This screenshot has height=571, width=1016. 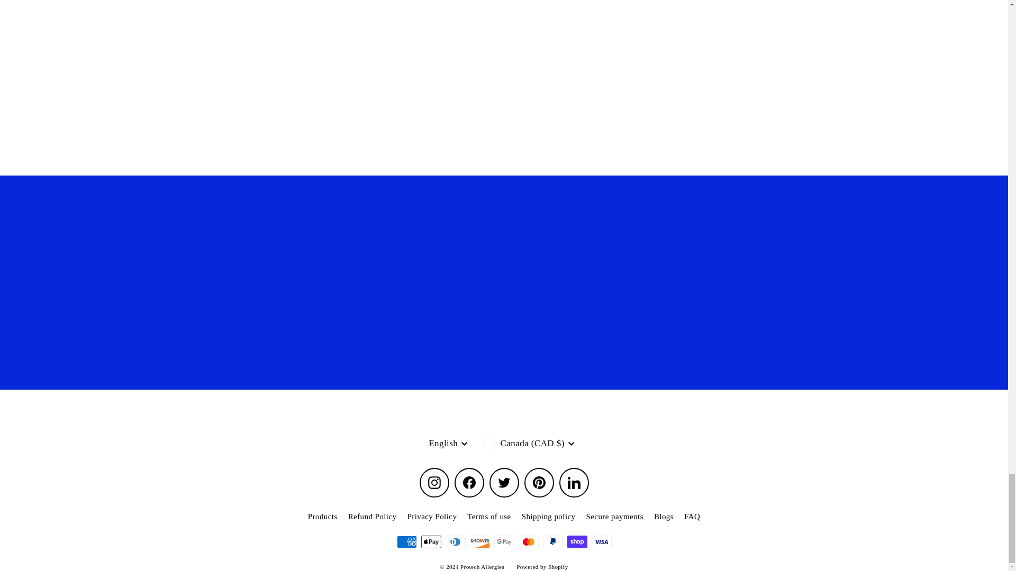 I want to click on Google Pay, so click(x=504, y=541).